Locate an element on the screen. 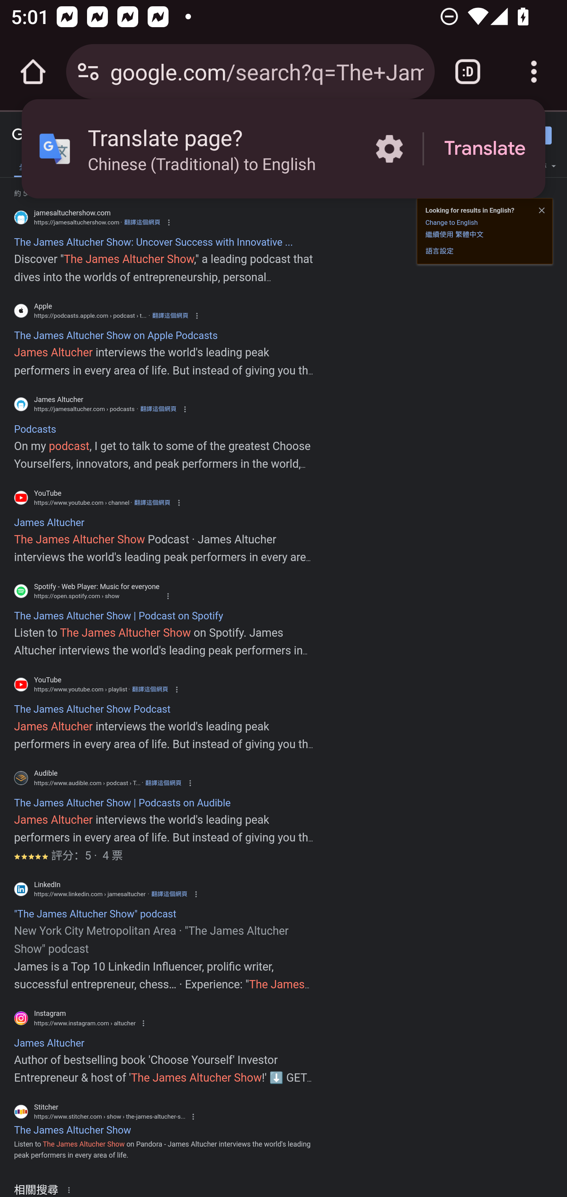  More options in the Translate page? is located at coordinates (389, 149).